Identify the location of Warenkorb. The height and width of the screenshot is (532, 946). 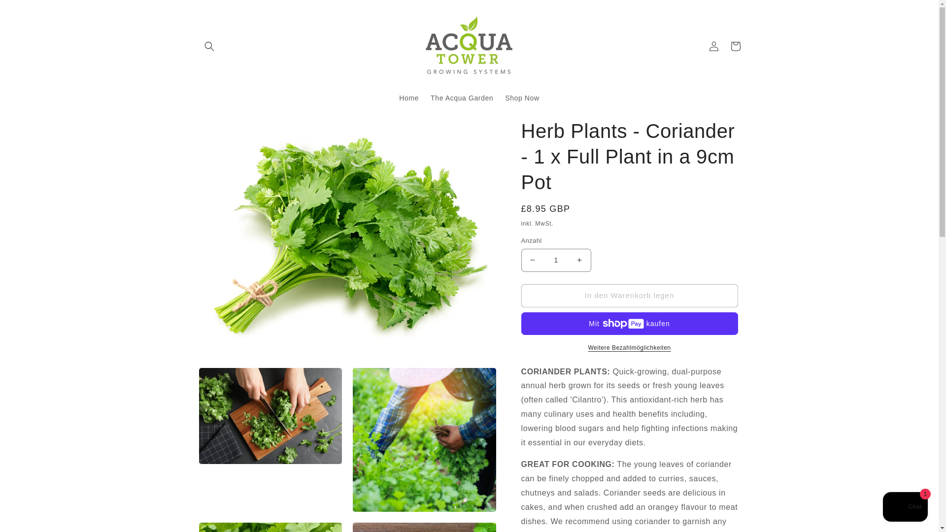
(735, 46).